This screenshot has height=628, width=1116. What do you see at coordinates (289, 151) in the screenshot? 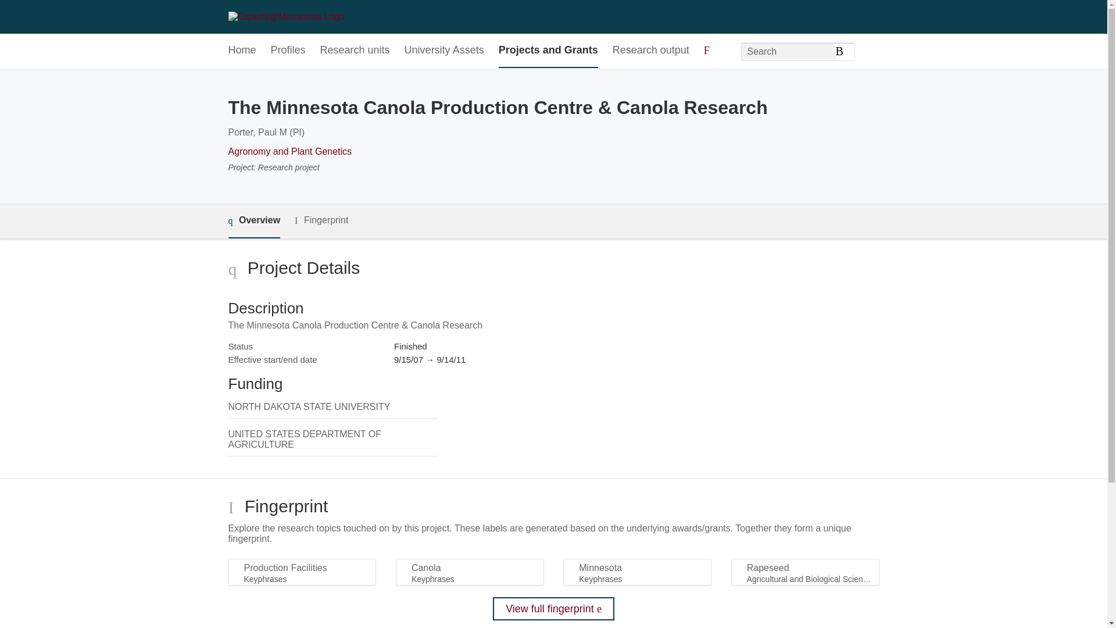
I see `Agronomy and Plant Genetics` at bounding box center [289, 151].